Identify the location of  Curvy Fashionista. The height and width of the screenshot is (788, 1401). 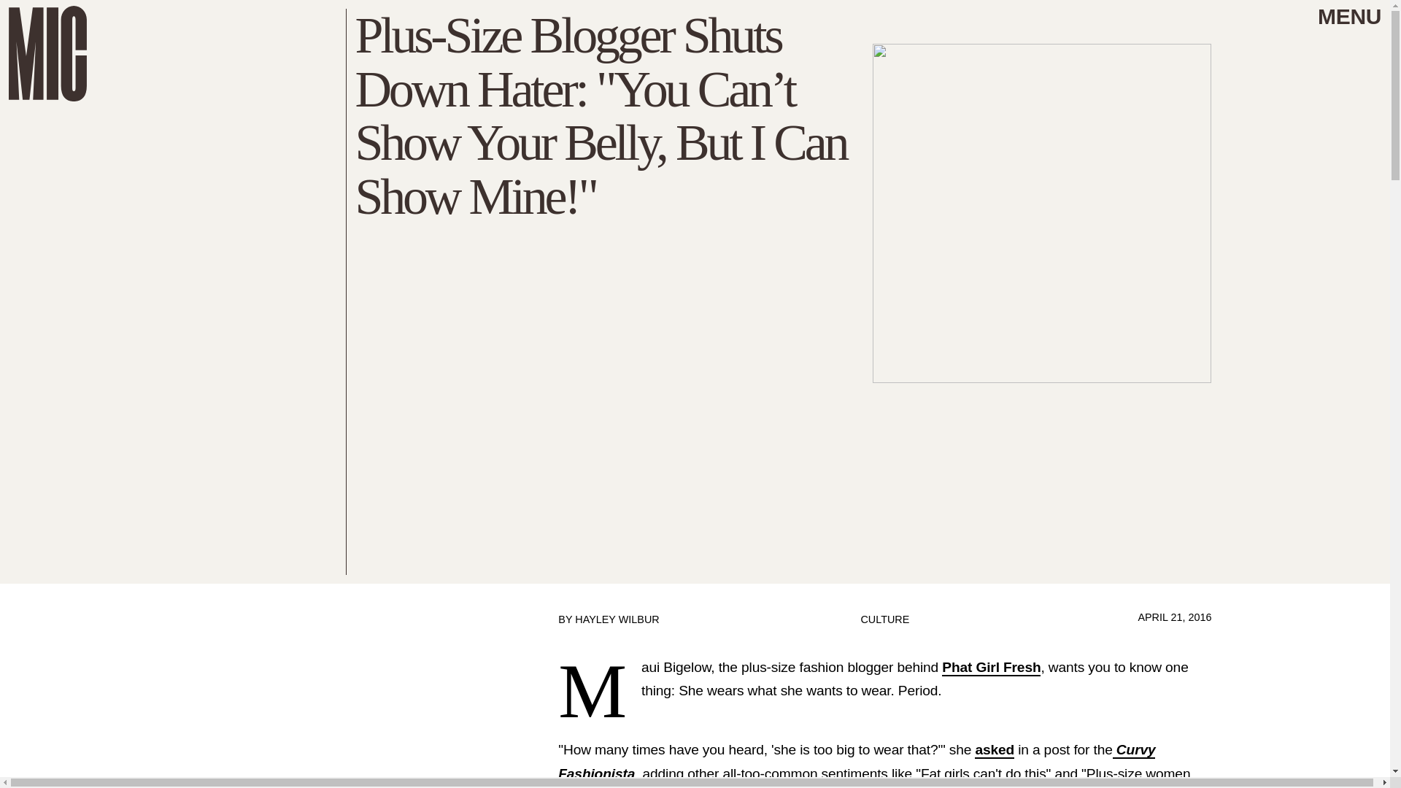
(856, 762).